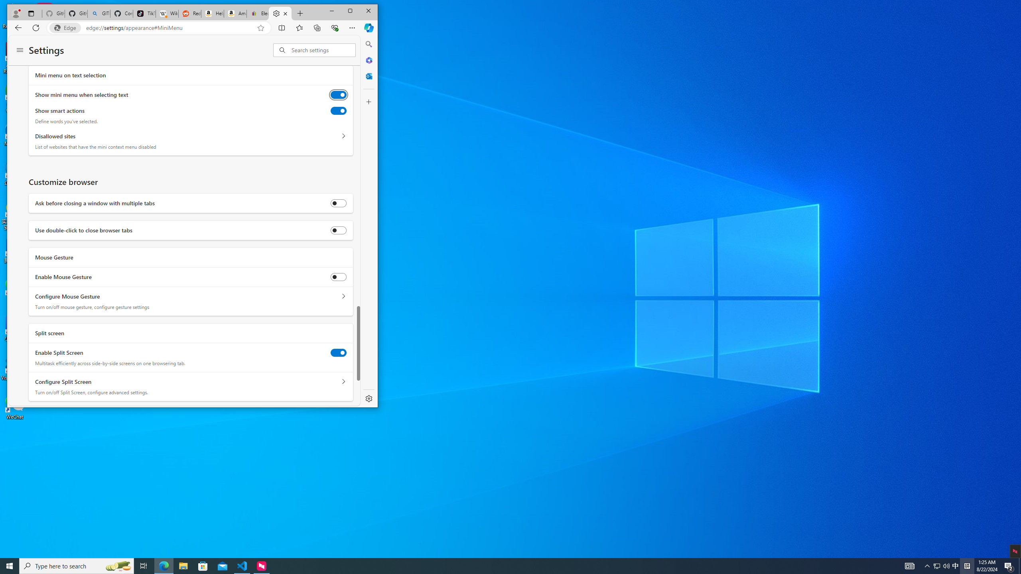 This screenshot has width=1021, height=574. What do you see at coordinates (167, 14) in the screenshot?
I see `Wikipedia, the free encyclopedia` at bounding box center [167, 14].